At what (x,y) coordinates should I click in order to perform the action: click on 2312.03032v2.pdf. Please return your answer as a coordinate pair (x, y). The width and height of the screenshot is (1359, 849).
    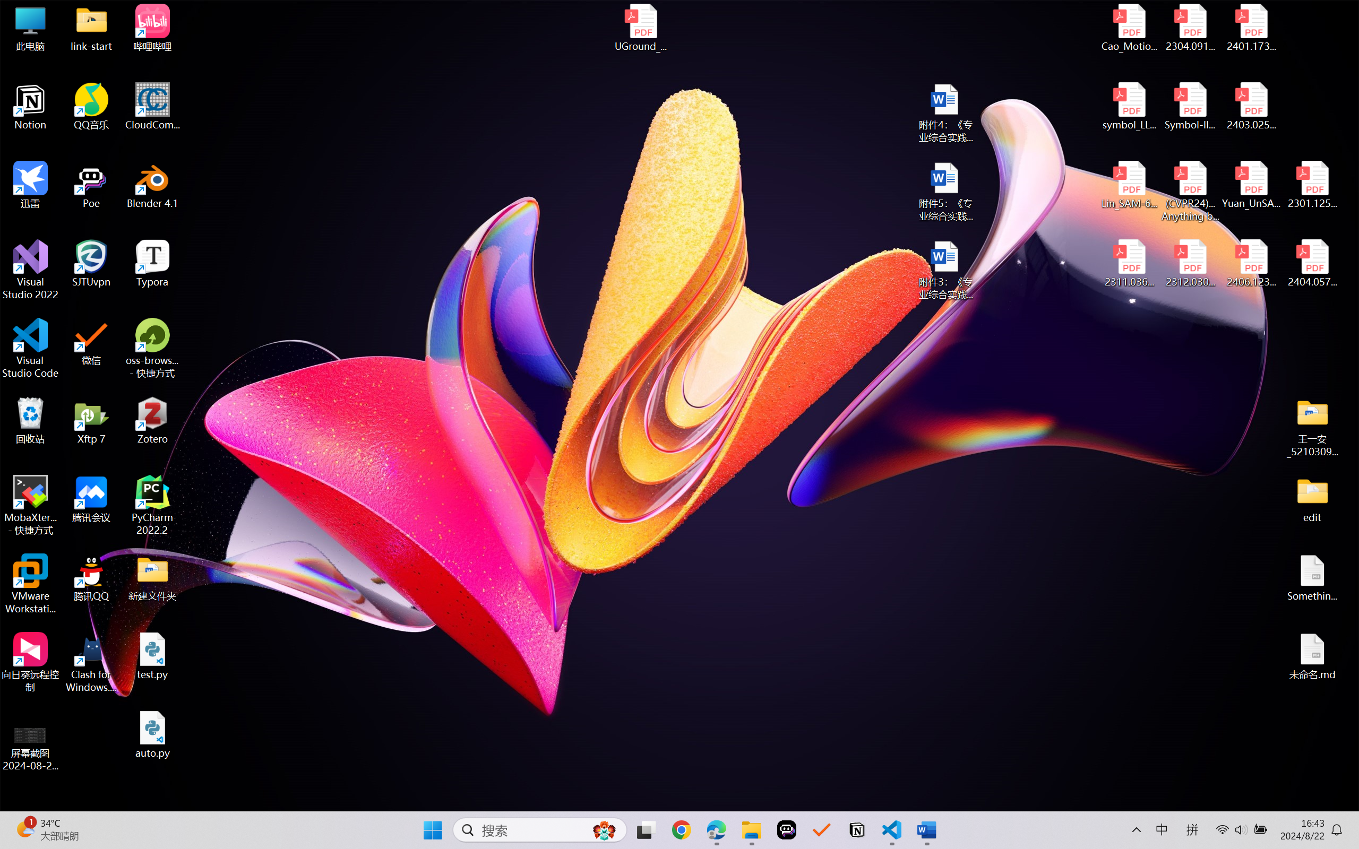
    Looking at the image, I should click on (1190, 264).